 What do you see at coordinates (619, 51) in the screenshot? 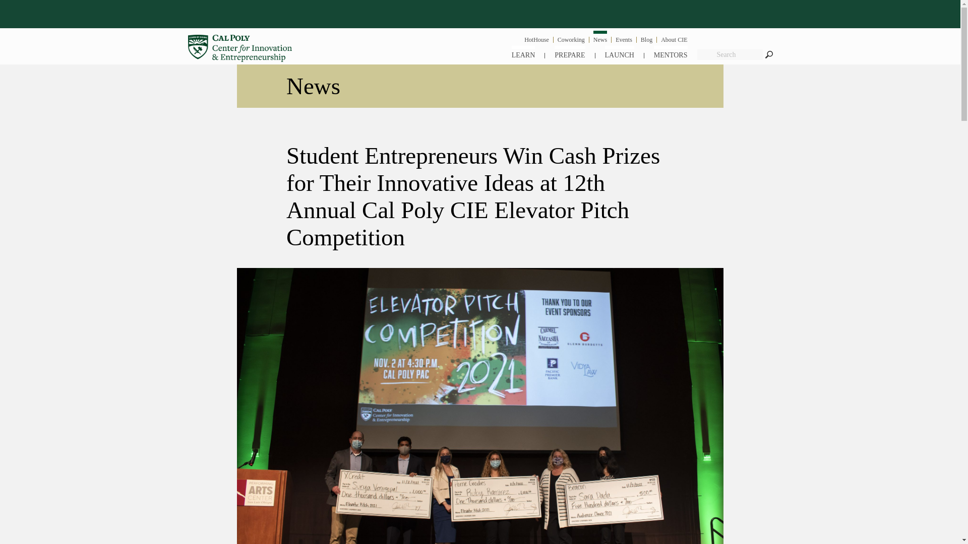
I see `LAUNCH` at bounding box center [619, 51].